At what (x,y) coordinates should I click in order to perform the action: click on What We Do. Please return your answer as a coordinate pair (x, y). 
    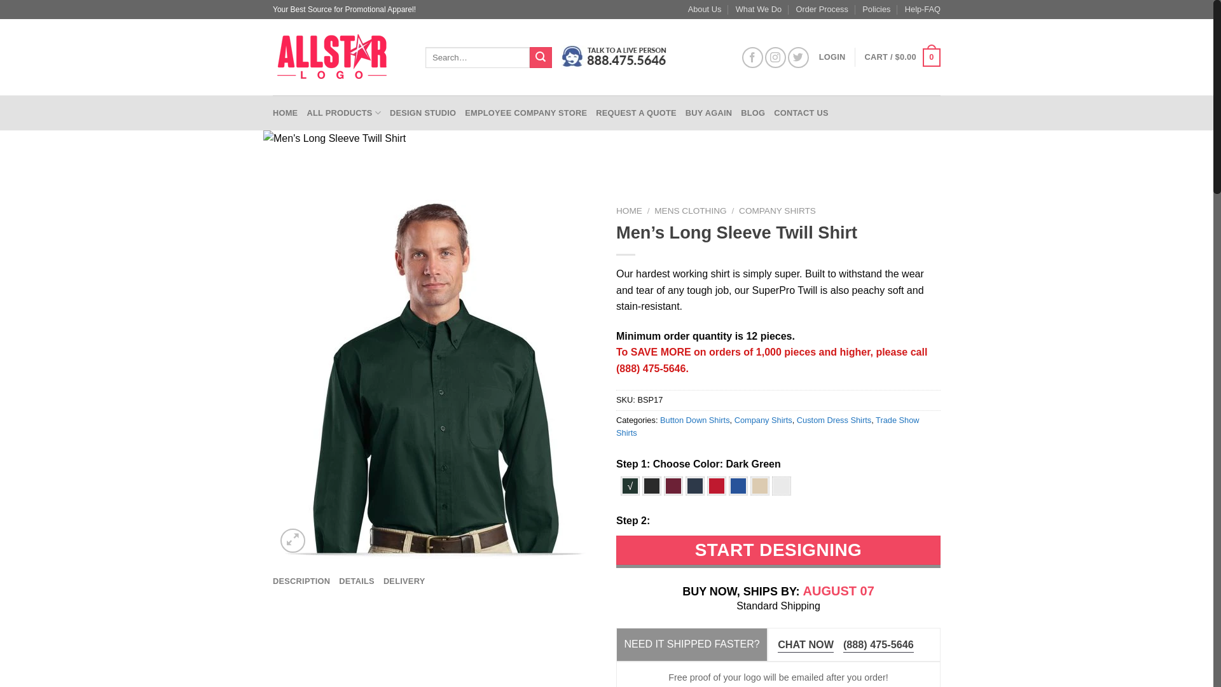
    Looking at the image, I should click on (758, 10).